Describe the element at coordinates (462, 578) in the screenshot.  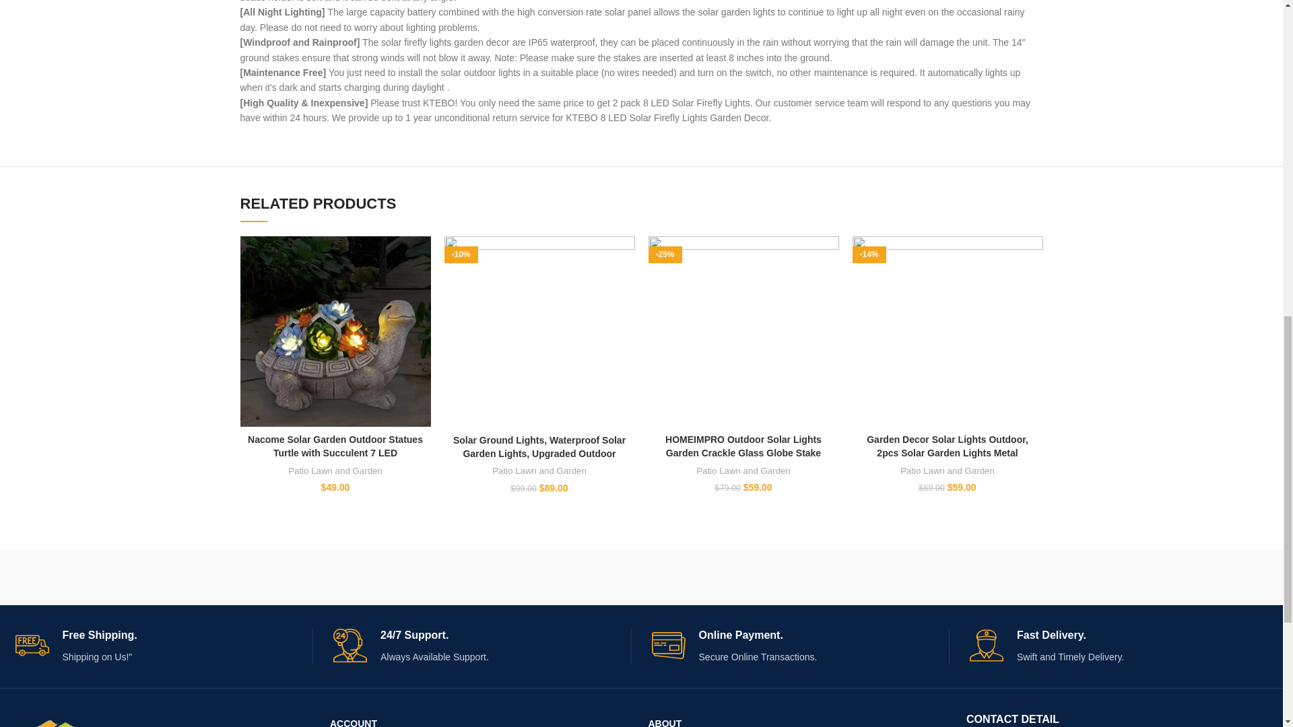
I see `Louis Poulsen` at that location.